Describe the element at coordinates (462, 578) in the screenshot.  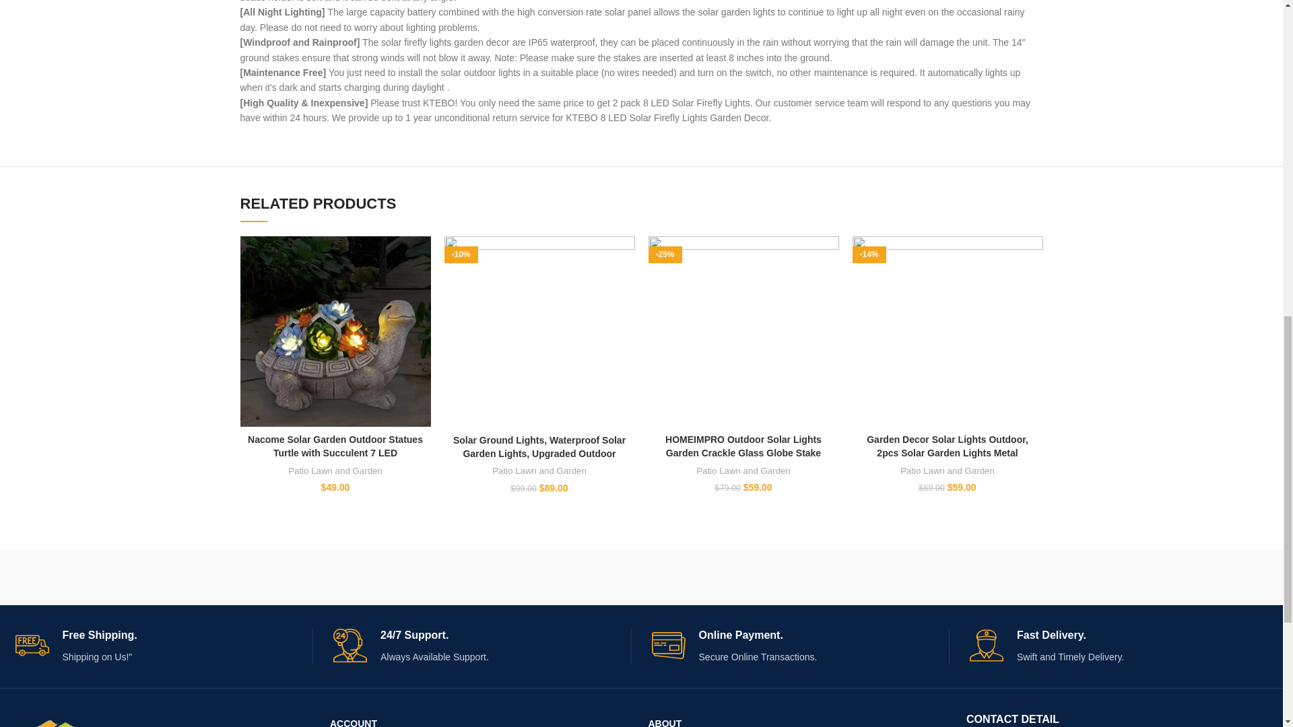
I see `Louis Poulsen` at that location.